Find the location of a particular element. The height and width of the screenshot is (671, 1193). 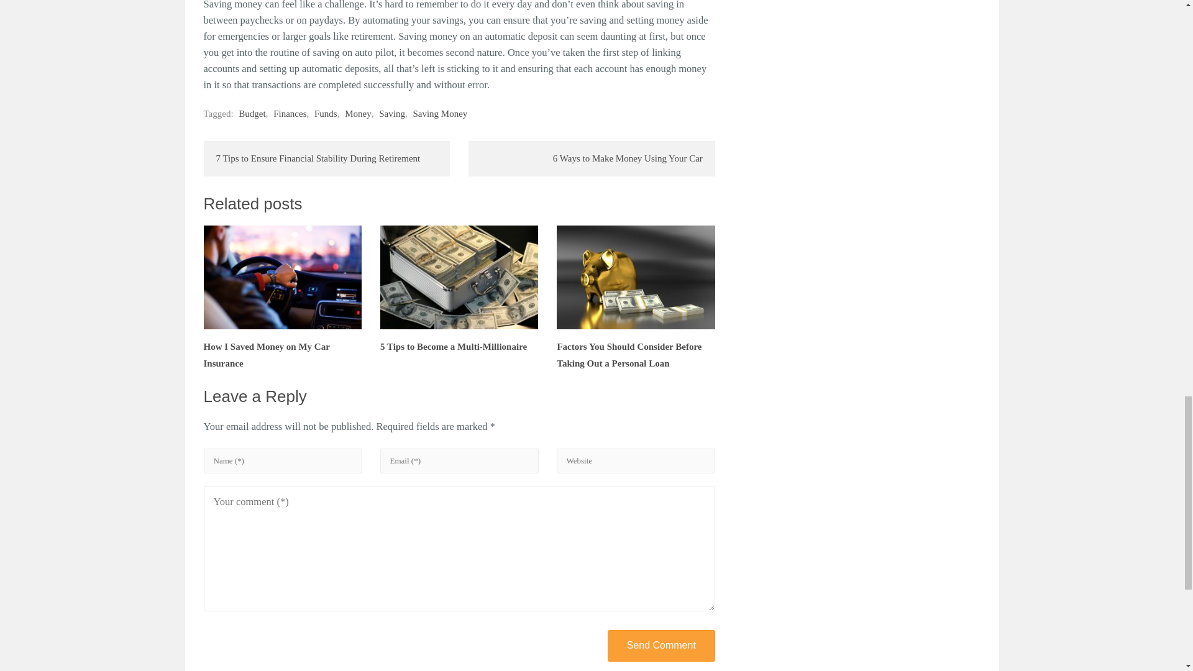

Finances is located at coordinates (290, 113).